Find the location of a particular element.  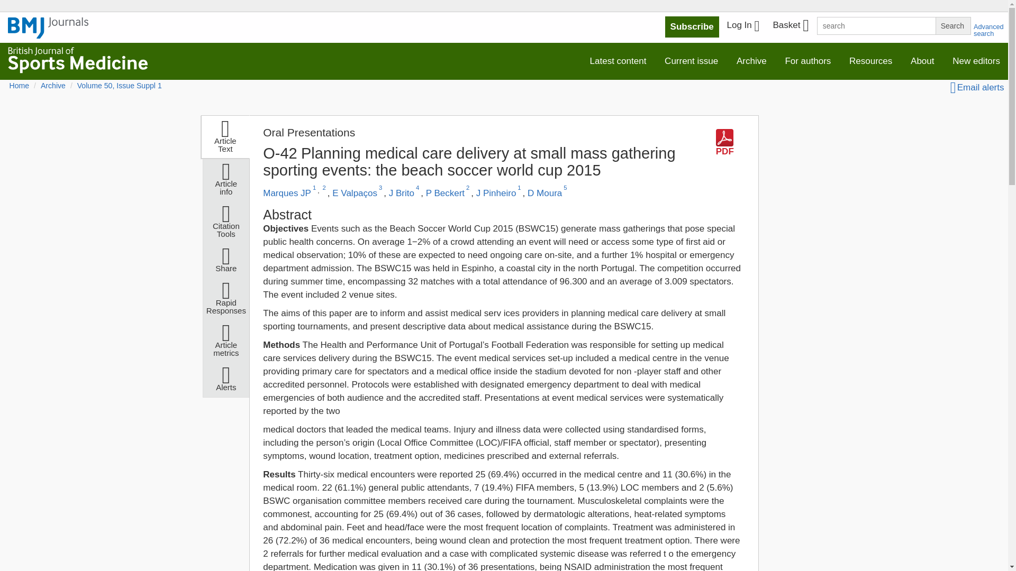

BMJ Journals is located at coordinates (48, 28).